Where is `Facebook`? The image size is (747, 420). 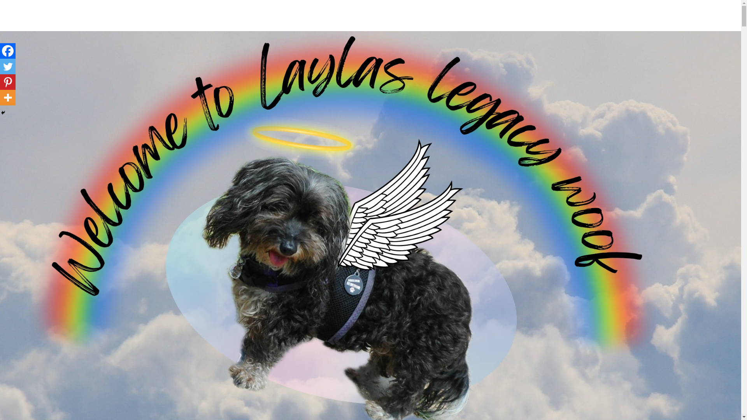 Facebook is located at coordinates (8, 51).